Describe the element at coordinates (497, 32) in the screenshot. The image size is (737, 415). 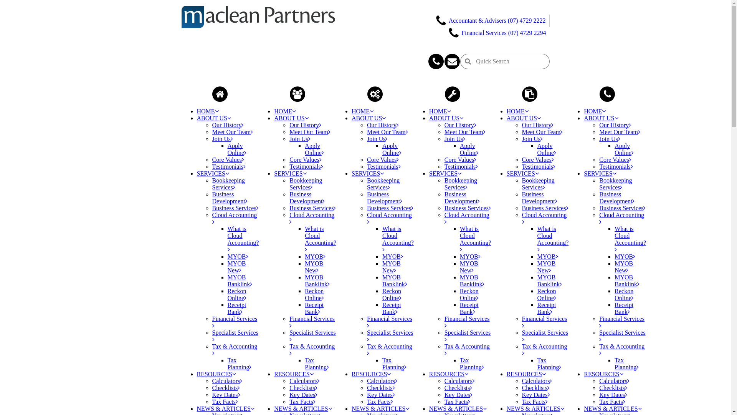
I see `Financial Services (07) 4729 2294` at that location.